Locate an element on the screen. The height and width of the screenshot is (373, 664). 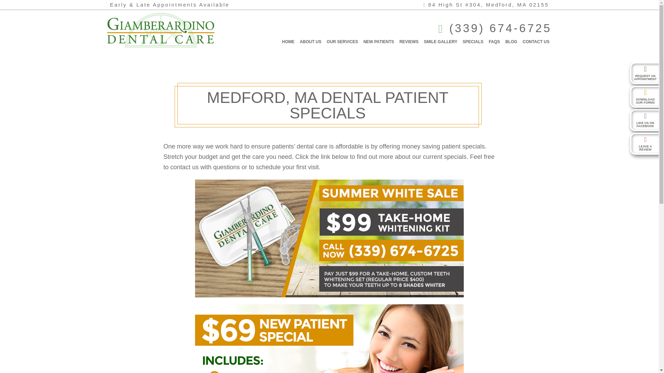
Reviews is located at coordinates (409, 41).